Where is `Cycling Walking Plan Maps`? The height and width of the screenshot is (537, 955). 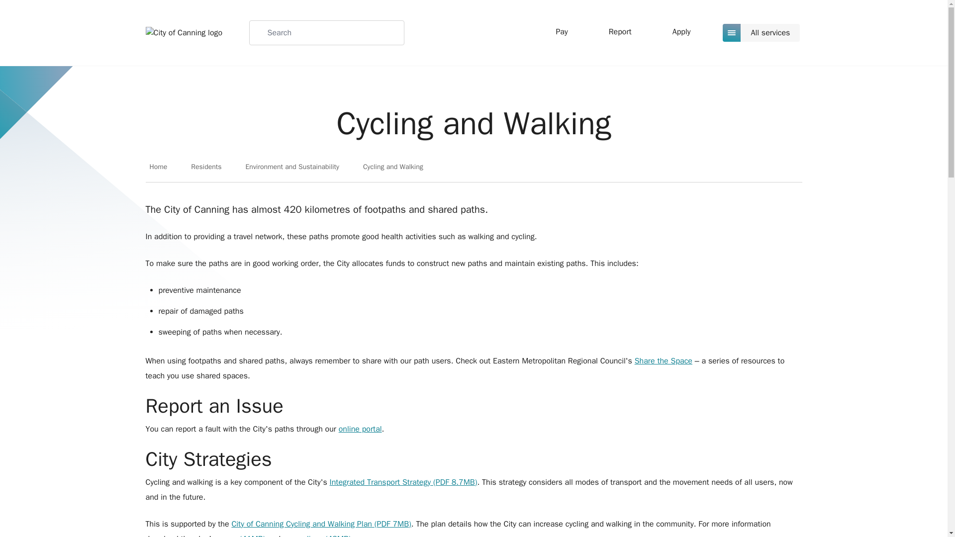
Cycling Walking Plan Maps is located at coordinates (241, 535).